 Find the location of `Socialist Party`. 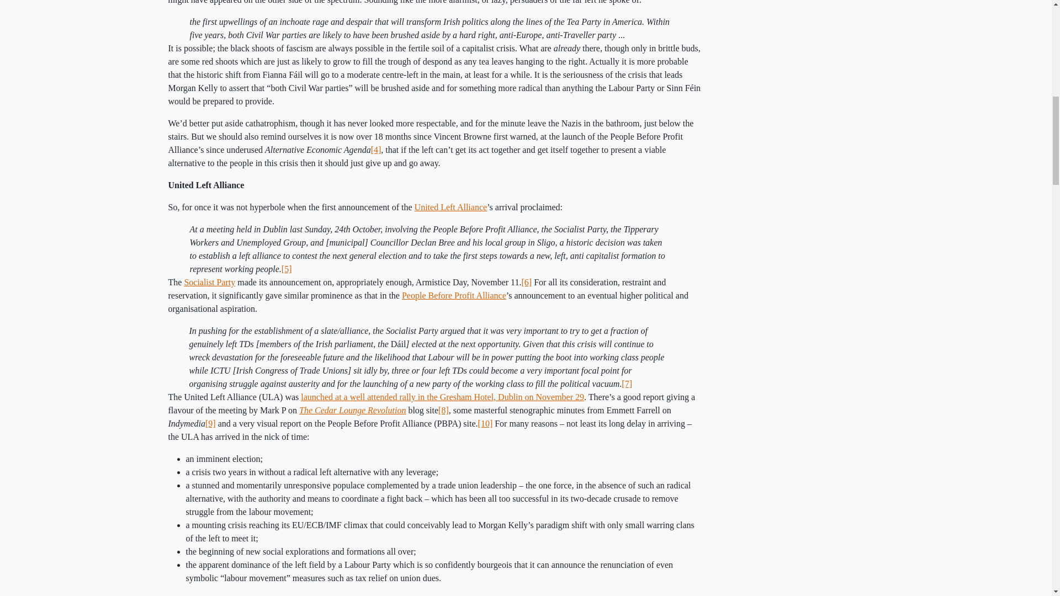

Socialist Party is located at coordinates (209, 282).